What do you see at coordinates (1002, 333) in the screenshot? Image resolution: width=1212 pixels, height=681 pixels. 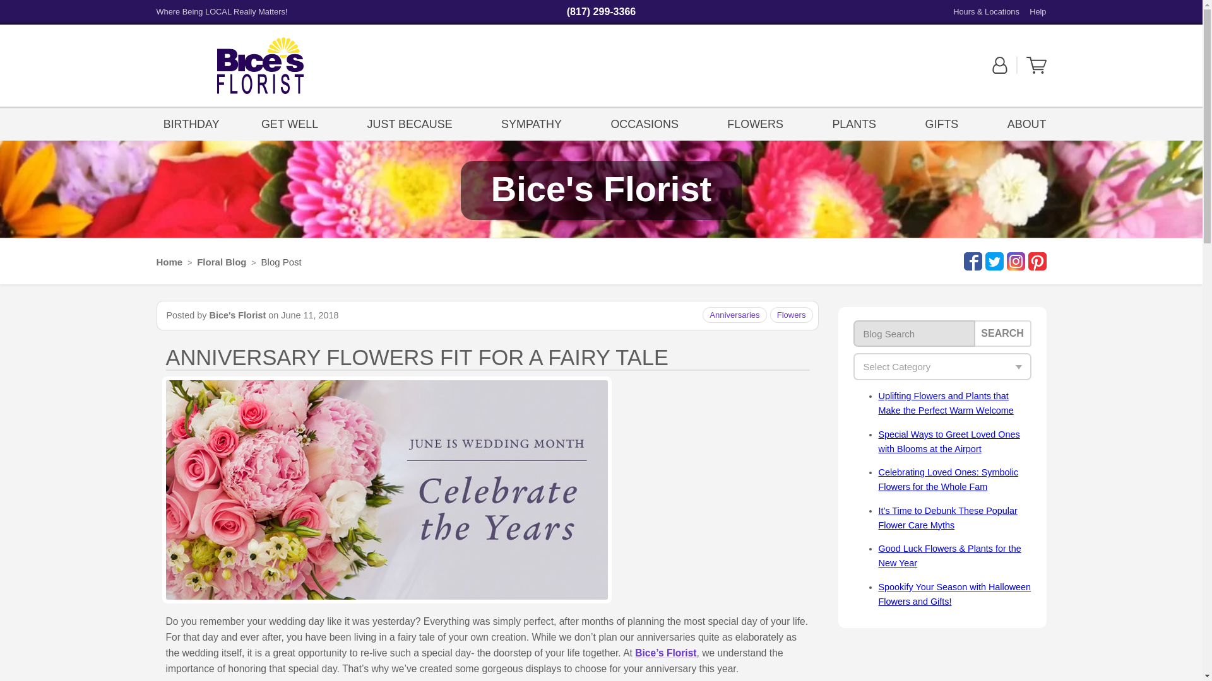 I see `SEARCH` at bounding box center [1002, 333].